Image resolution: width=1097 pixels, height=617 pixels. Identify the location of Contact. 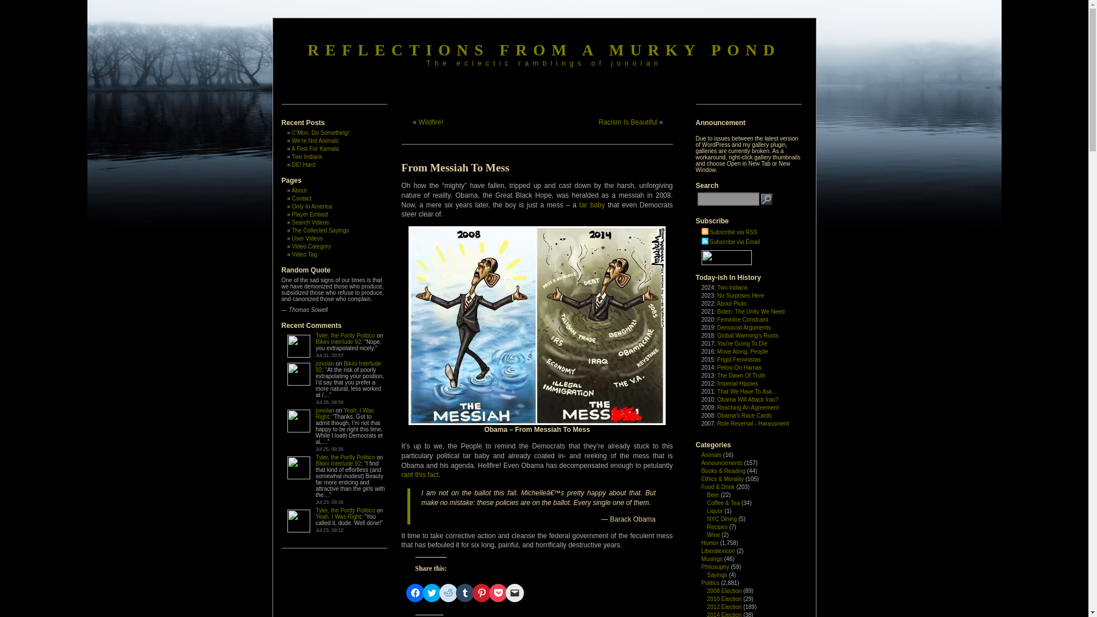
(302, 199).